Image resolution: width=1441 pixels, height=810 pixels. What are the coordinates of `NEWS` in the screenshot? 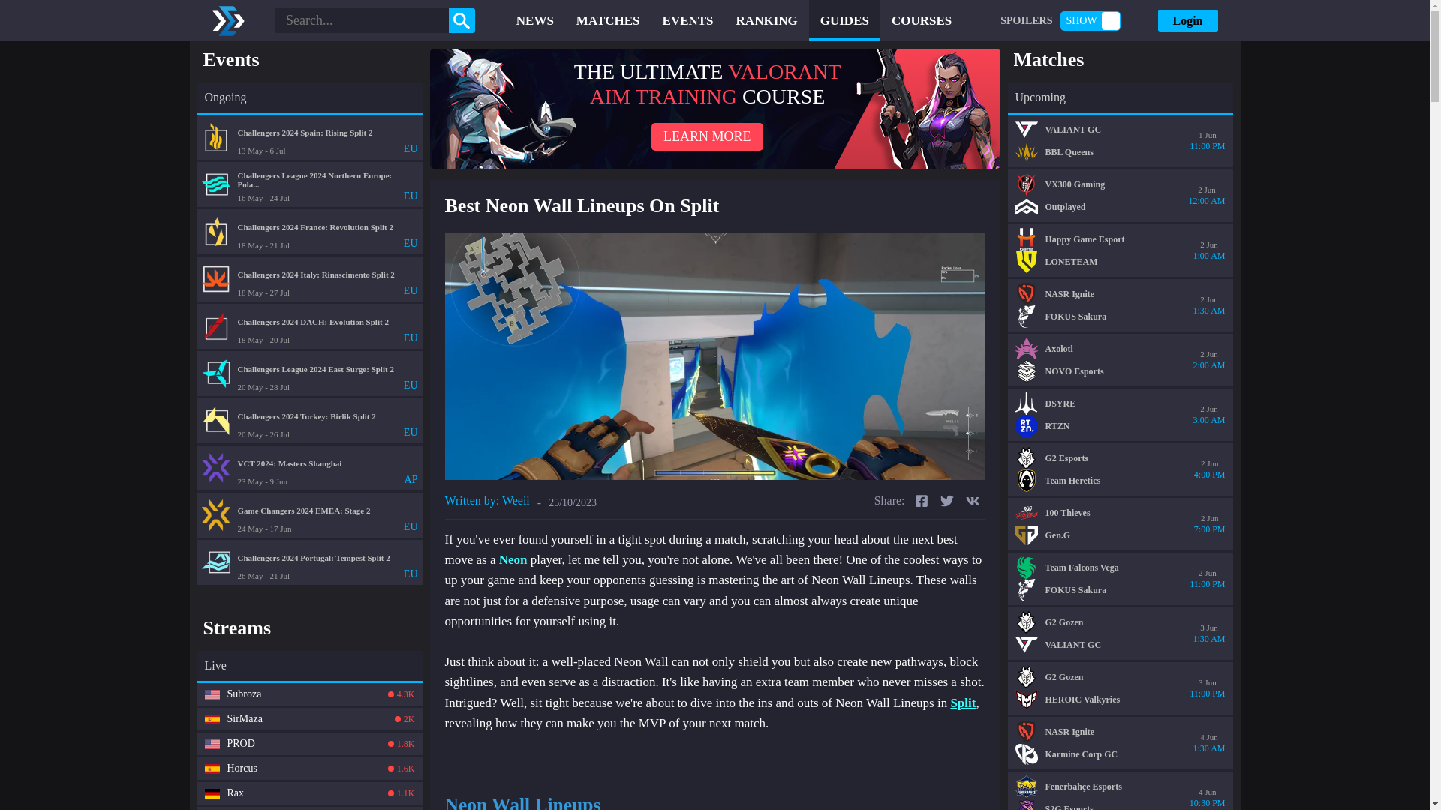 It's located at (212, 718).